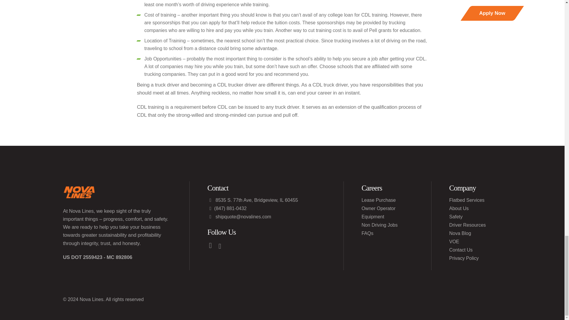  Describe the element at coordinates (464, 258) in the screenshot. I see `Privacy Policy` at that location.